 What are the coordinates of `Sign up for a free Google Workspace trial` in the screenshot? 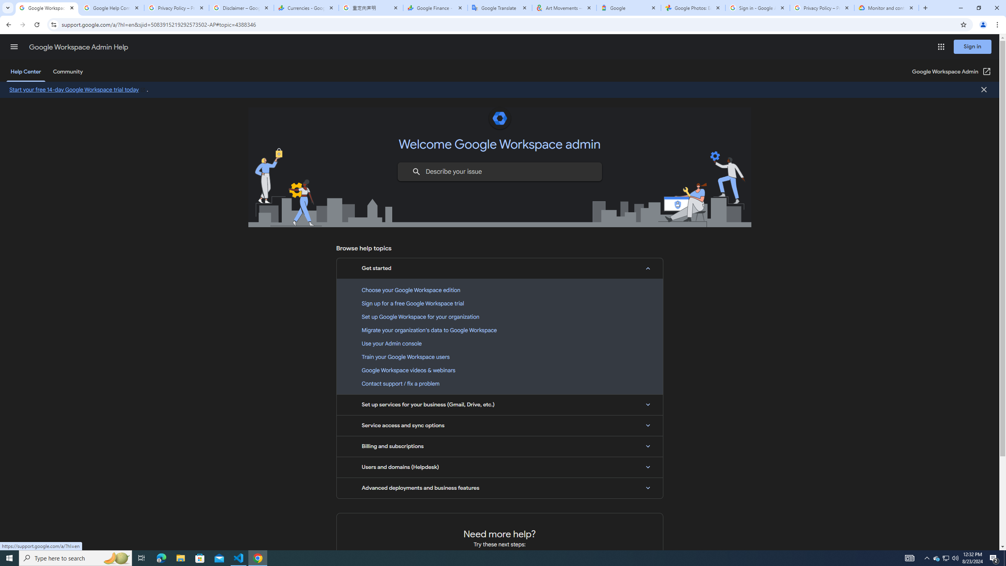 It's located at (499, 303).